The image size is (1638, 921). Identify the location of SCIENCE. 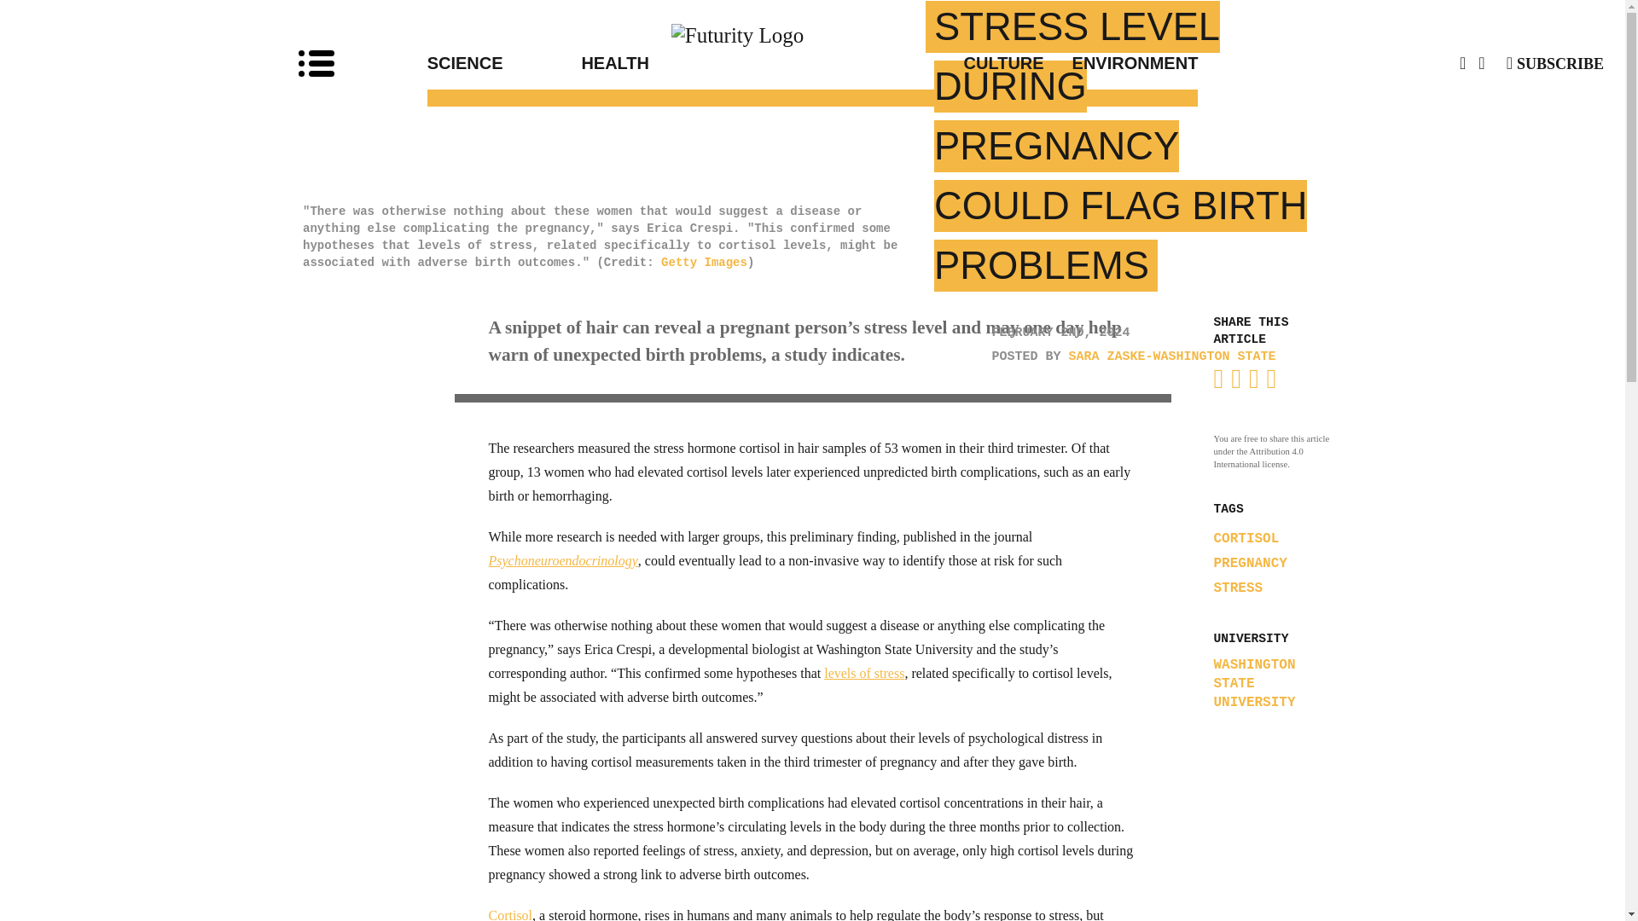
(504, 63).